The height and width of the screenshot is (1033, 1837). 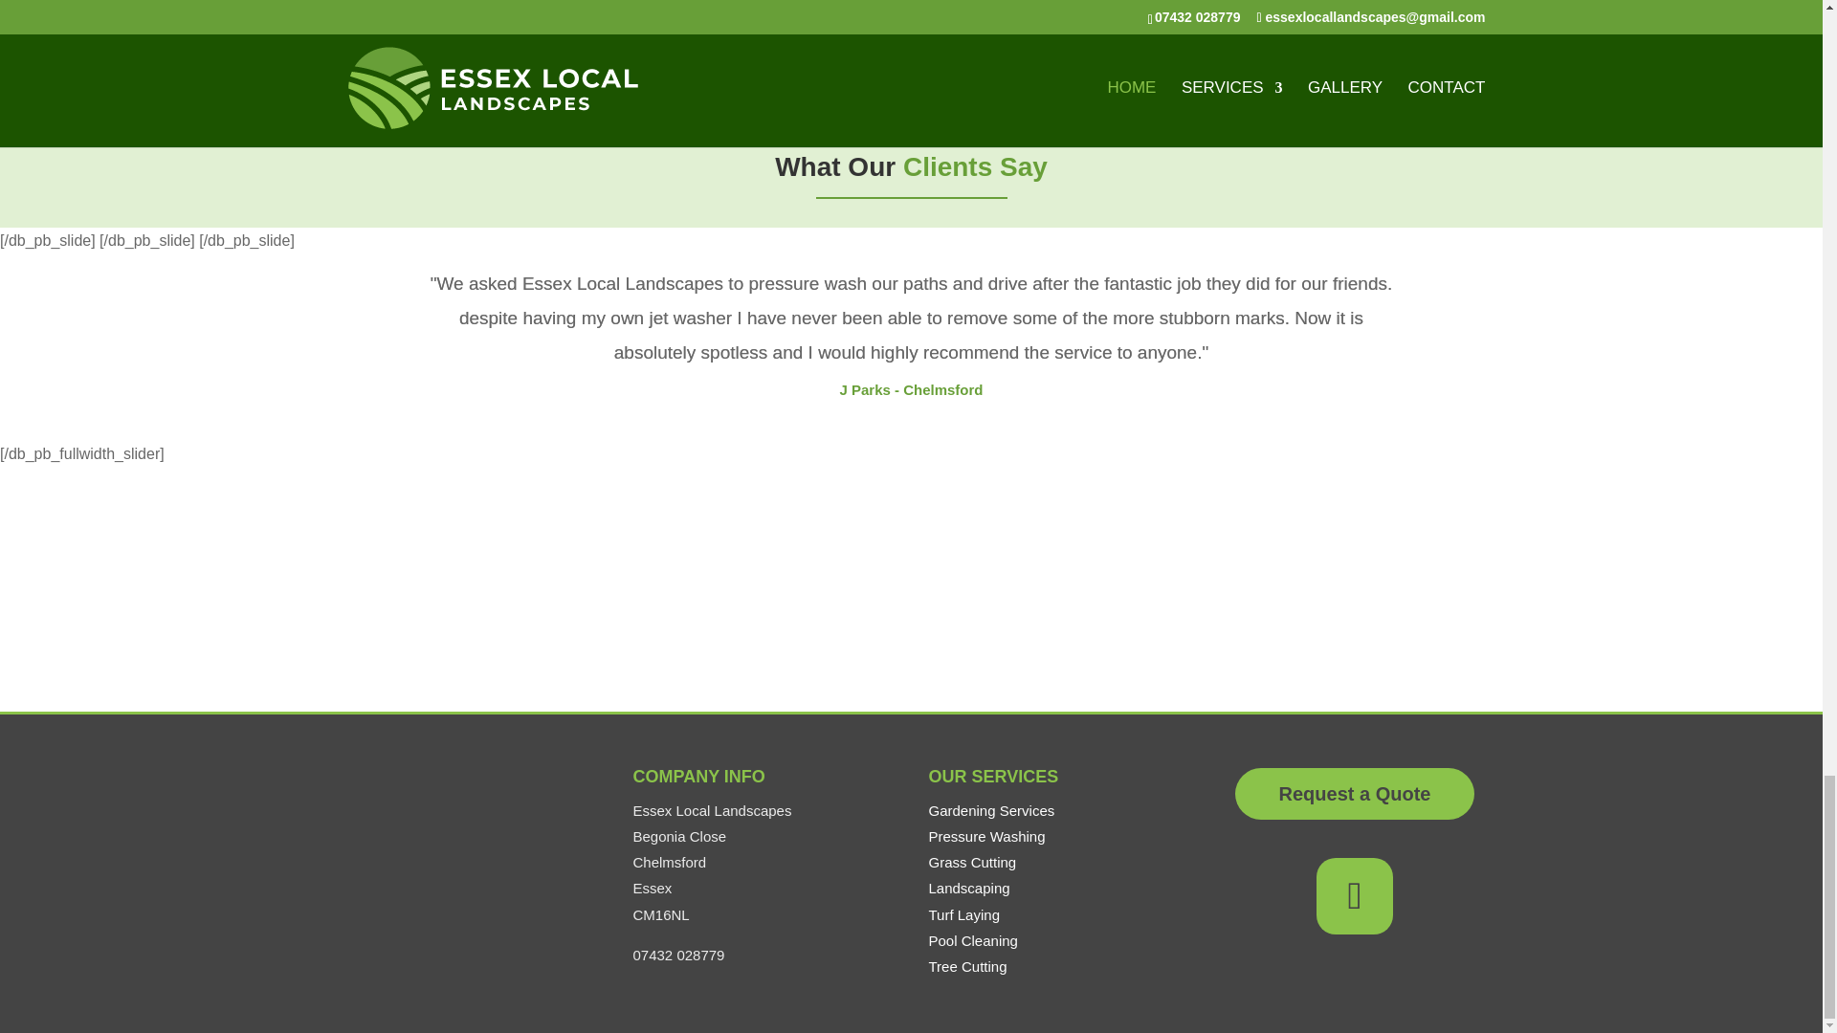 I want to click on Turf Laying, so click(x=963, y=914).